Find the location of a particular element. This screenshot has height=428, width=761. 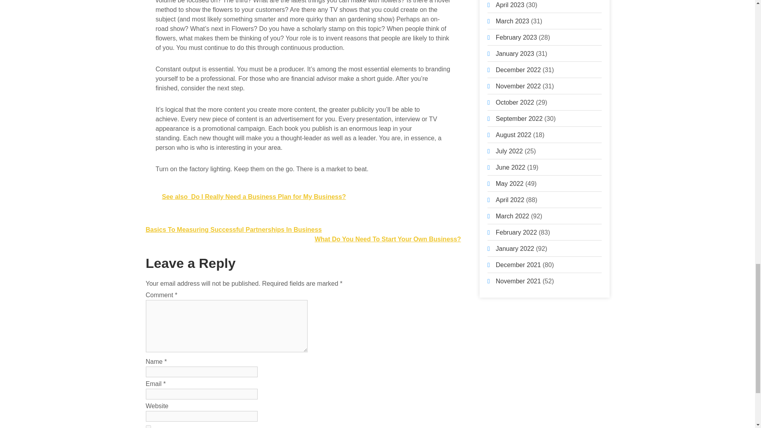

December 2022 is located at coordinates (518, 70).